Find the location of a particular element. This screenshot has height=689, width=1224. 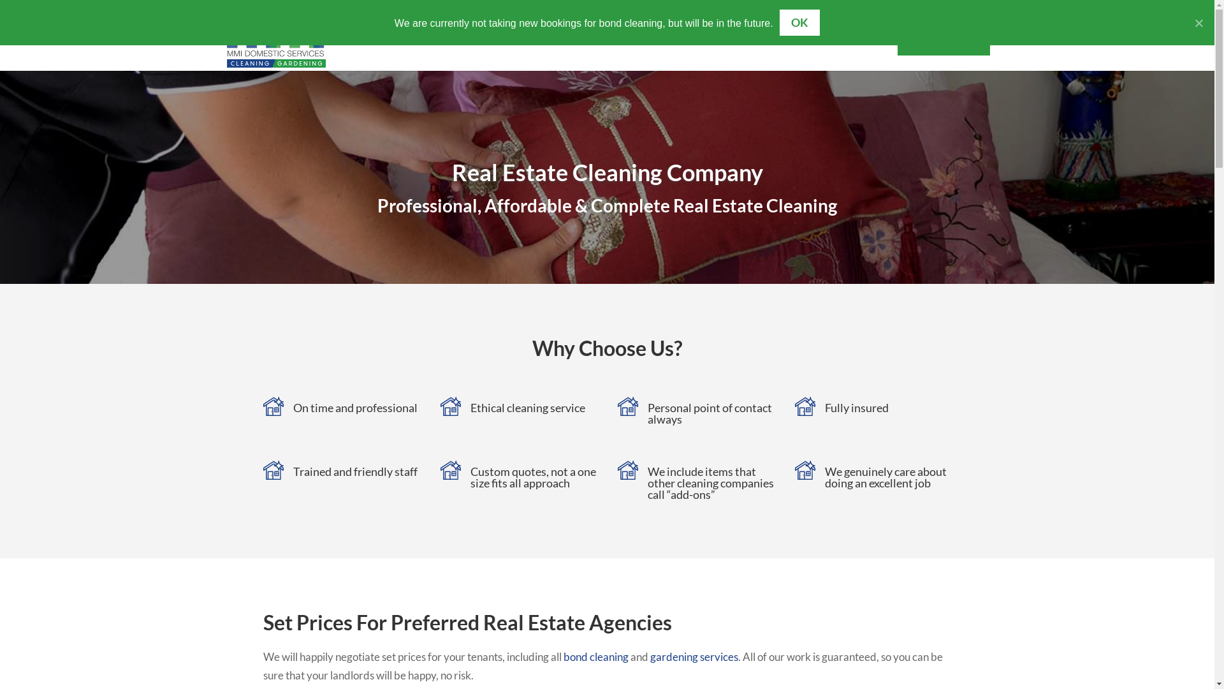

NDIS is located at coordinates (719, 54).